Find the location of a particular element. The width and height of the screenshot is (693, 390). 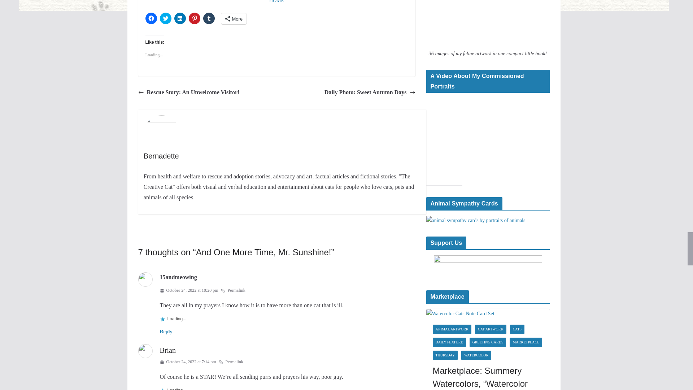

Click to share on Twitter is located at coordinates (165, 18).